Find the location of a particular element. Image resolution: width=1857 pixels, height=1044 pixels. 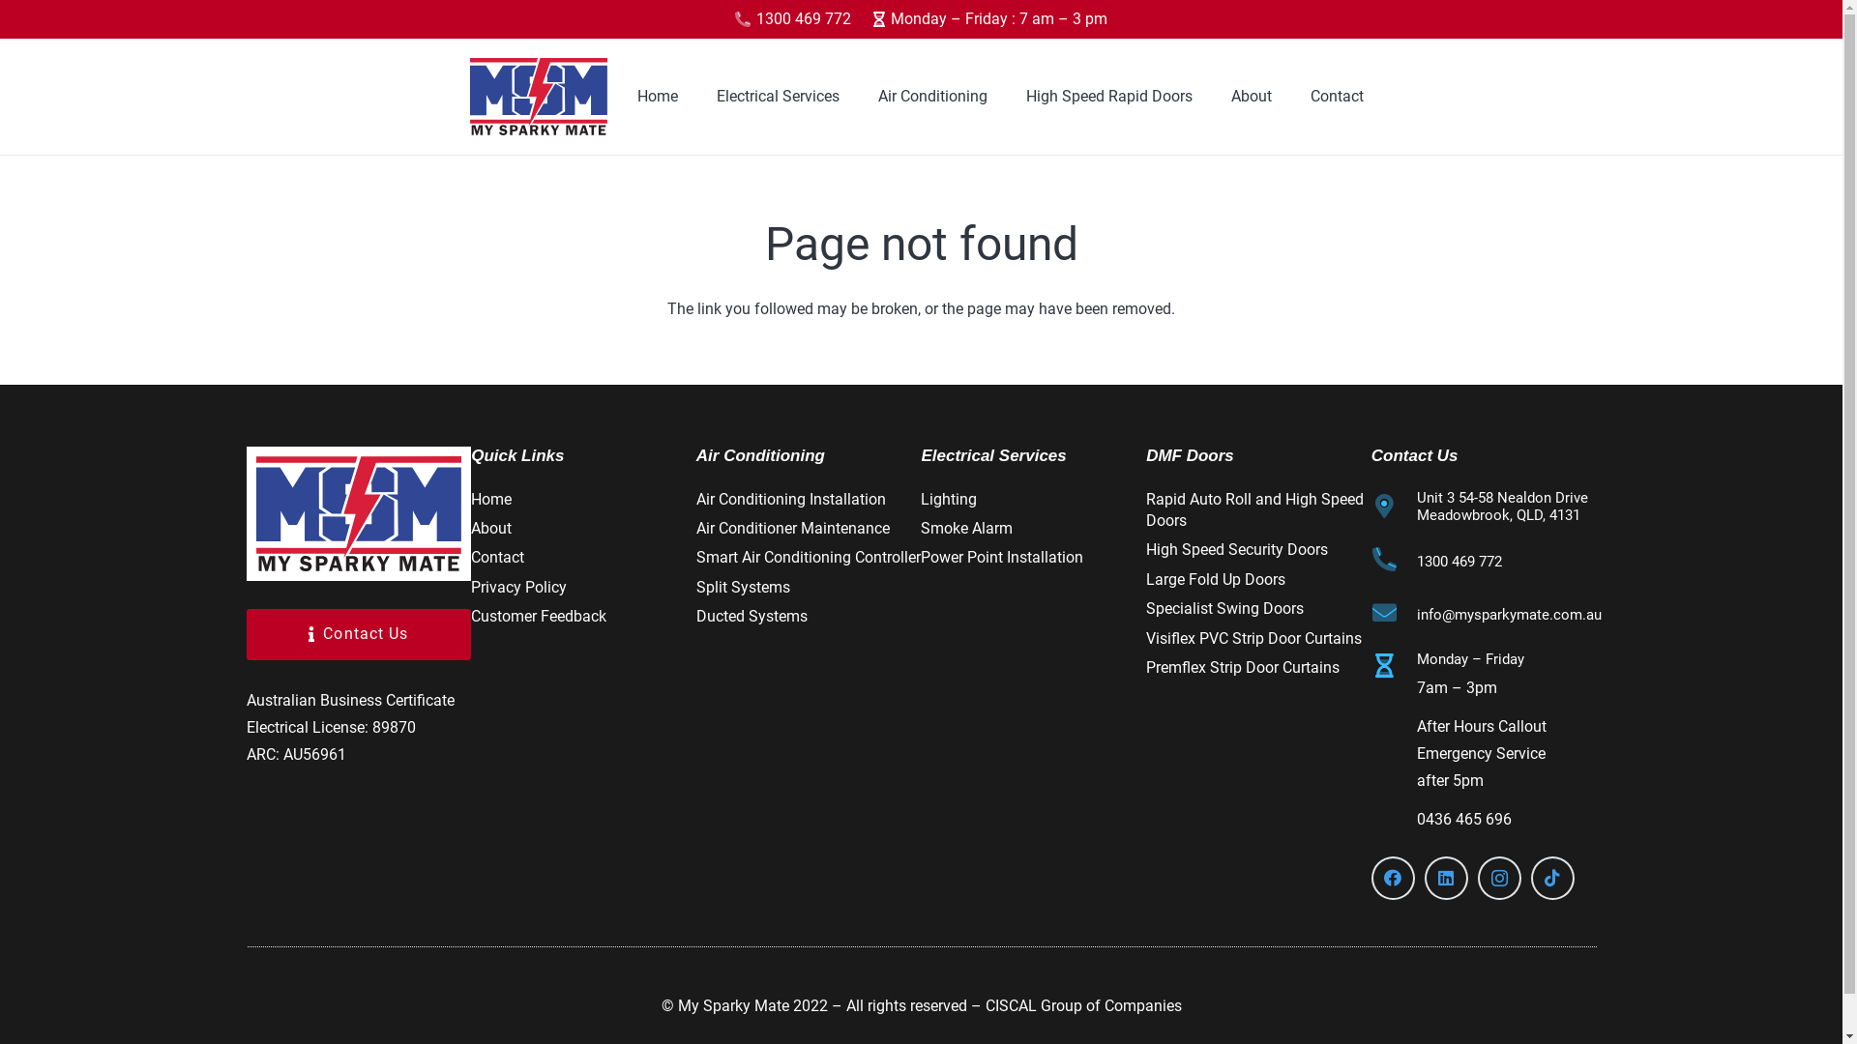

LinkedIn is located at coordinates (1447, 878).